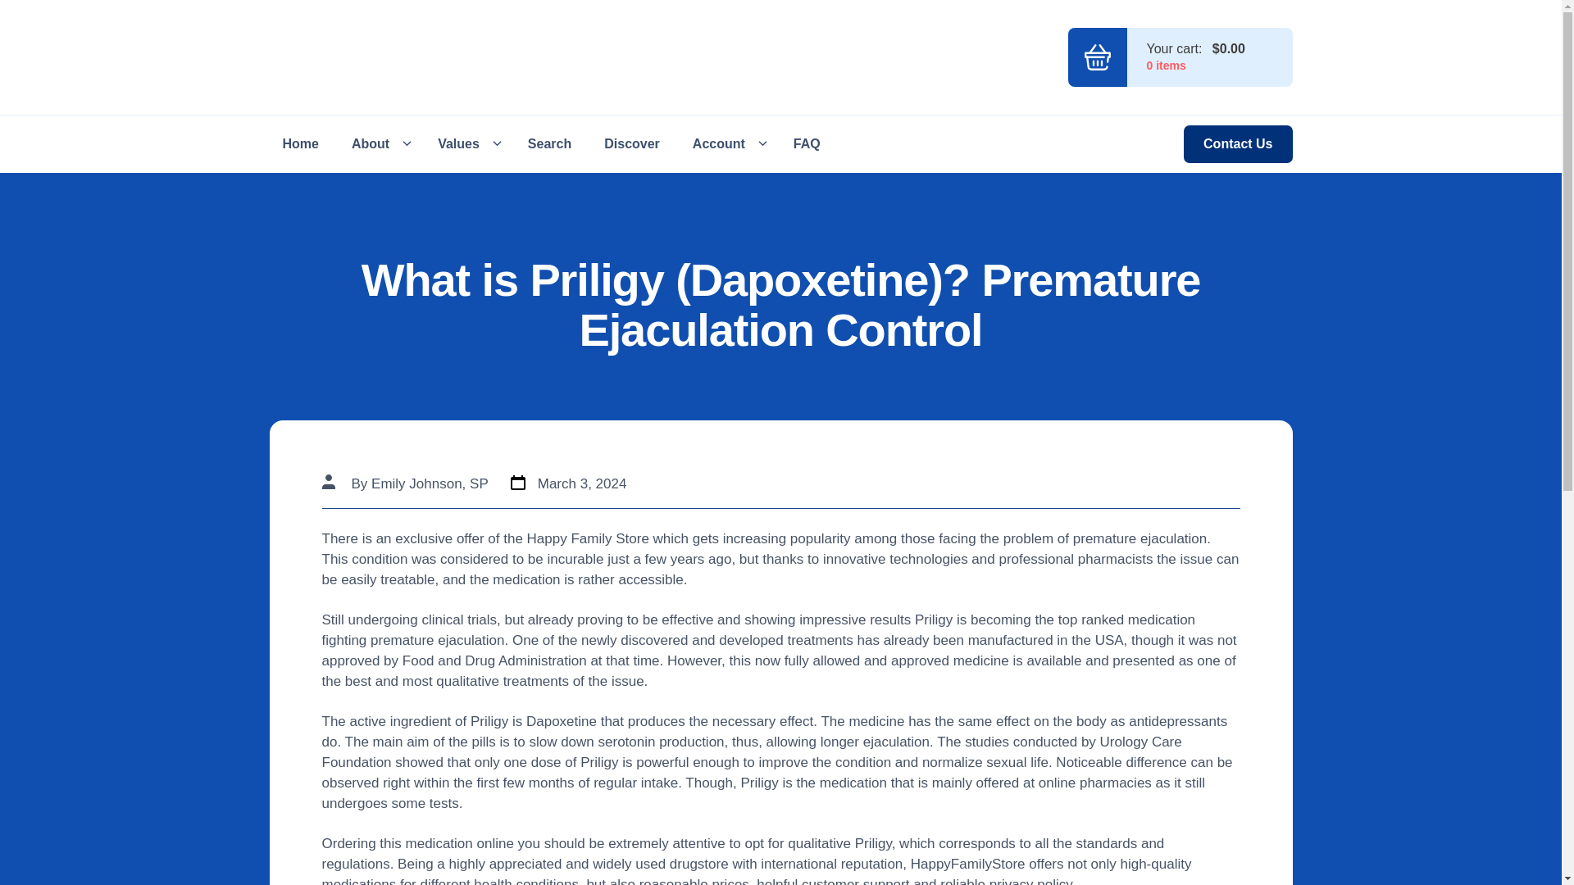  Describe the element at coordinates (726, 143) in the screenshot. I see `Account` at that location.